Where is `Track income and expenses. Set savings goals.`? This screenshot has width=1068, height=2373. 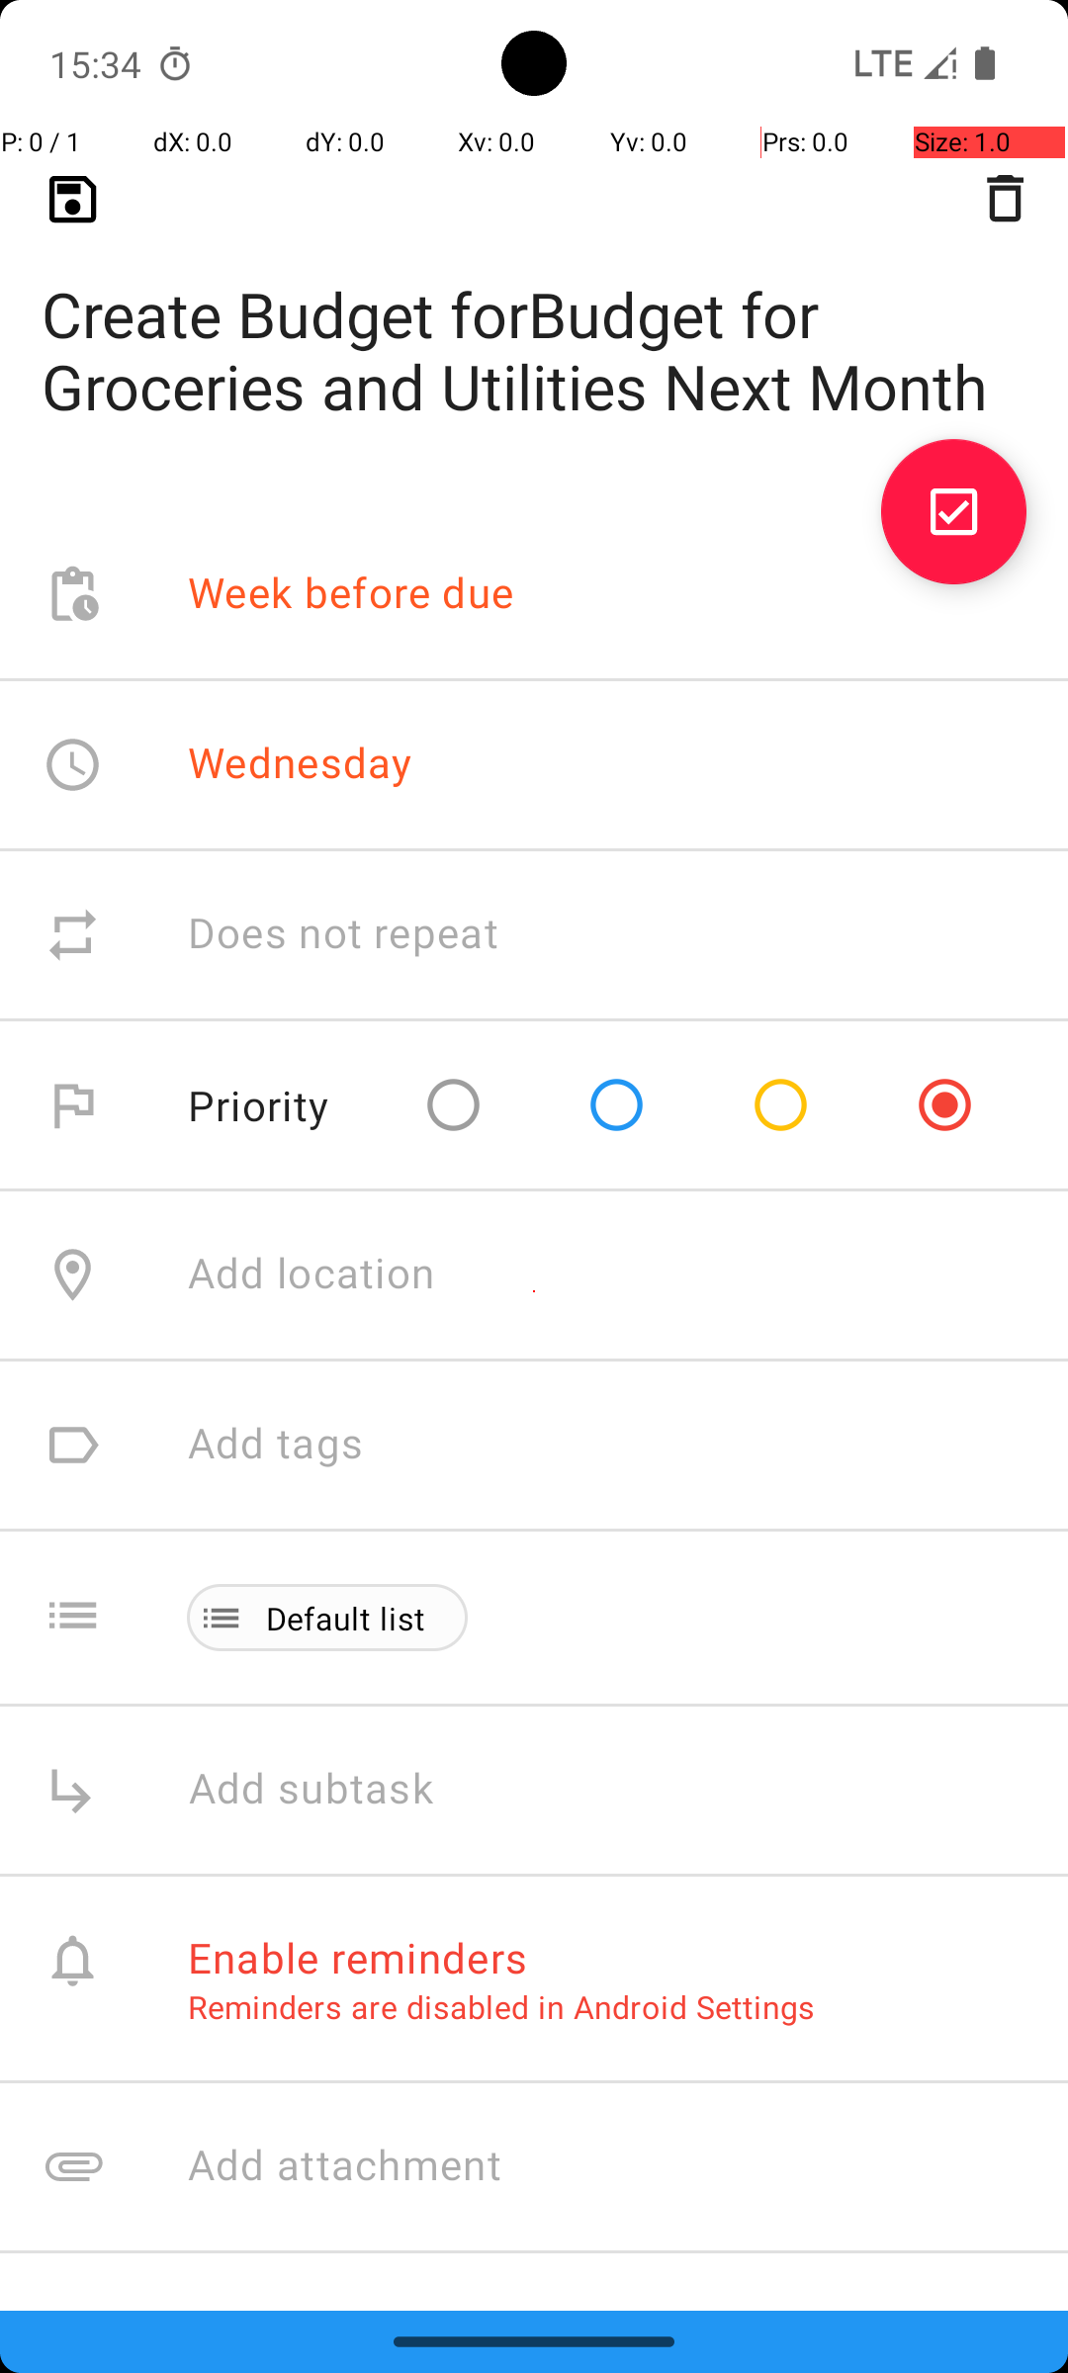 Track income and expenses. Set savings goals. is located at coordinates (607, 2296).